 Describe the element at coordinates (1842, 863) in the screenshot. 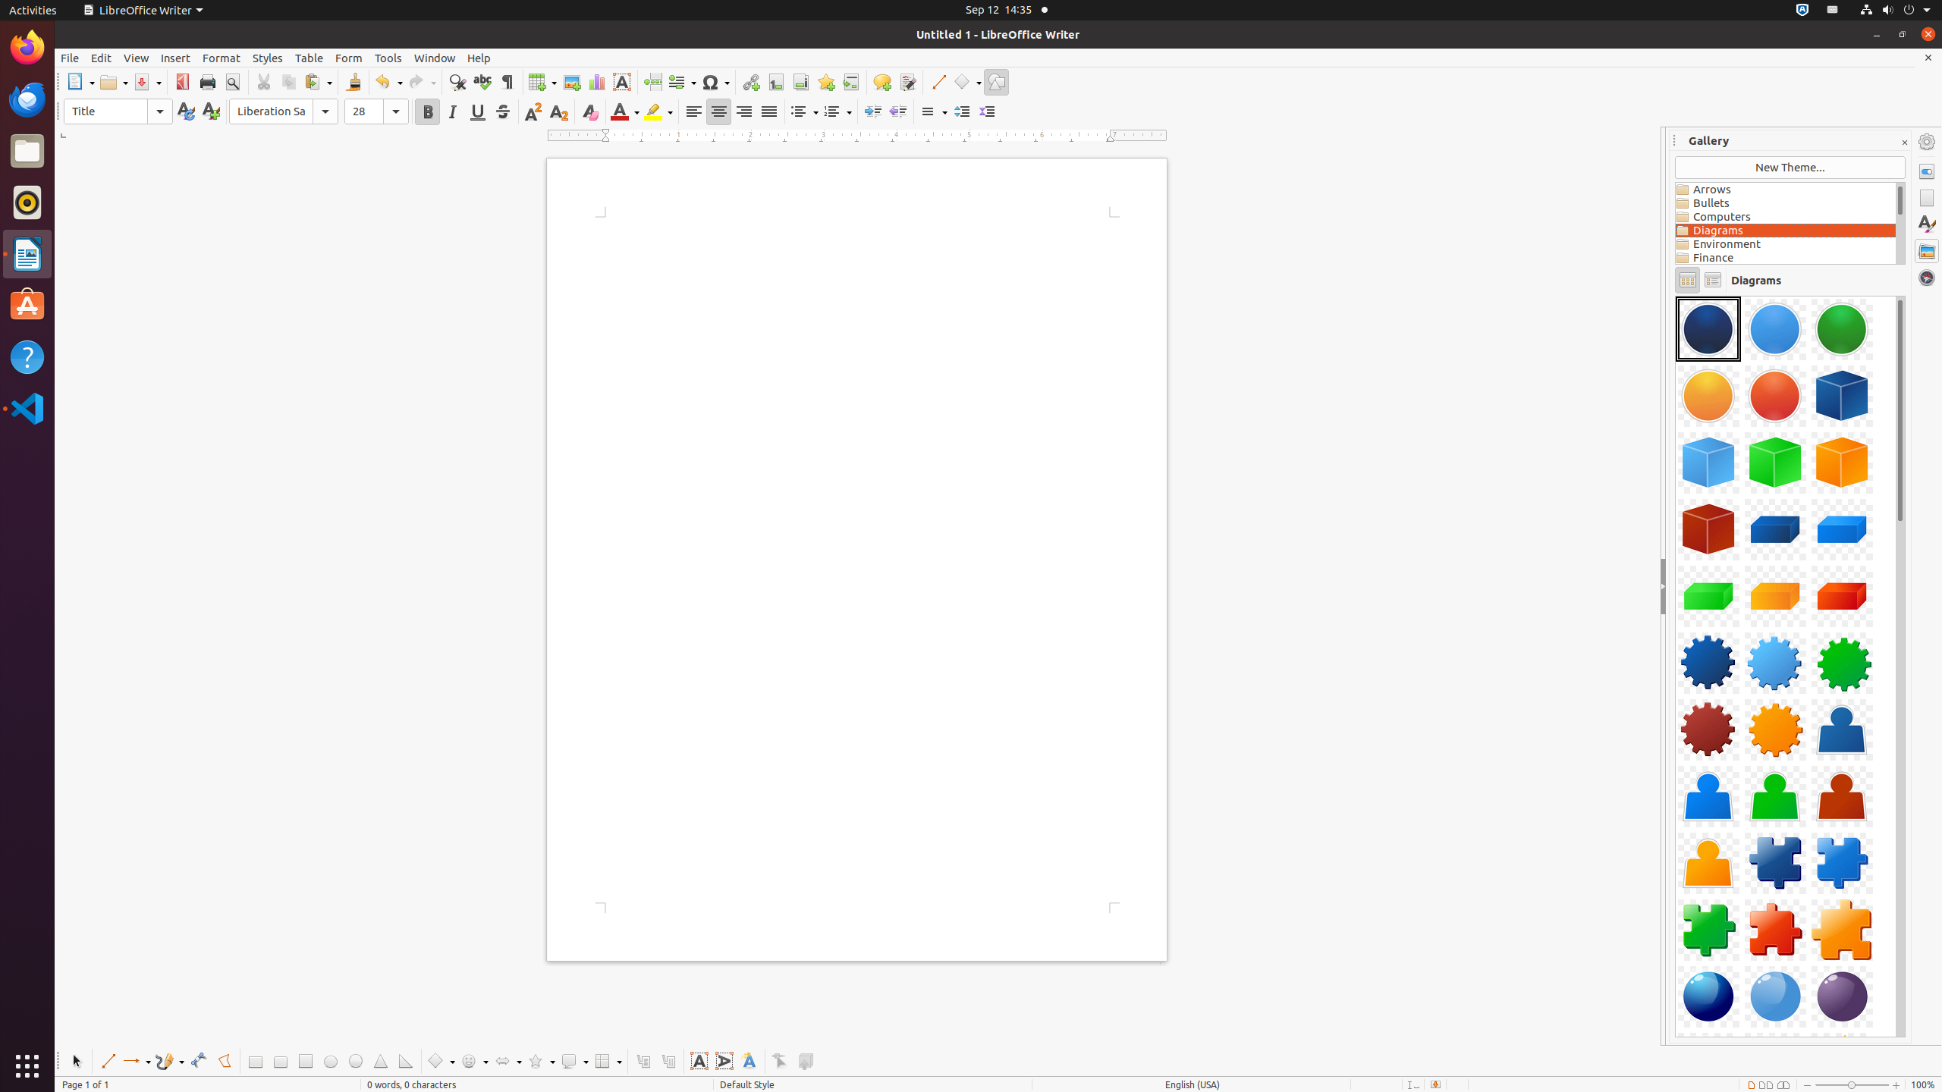

I see `Component-PuzzlePiece02-Blue` at that location.